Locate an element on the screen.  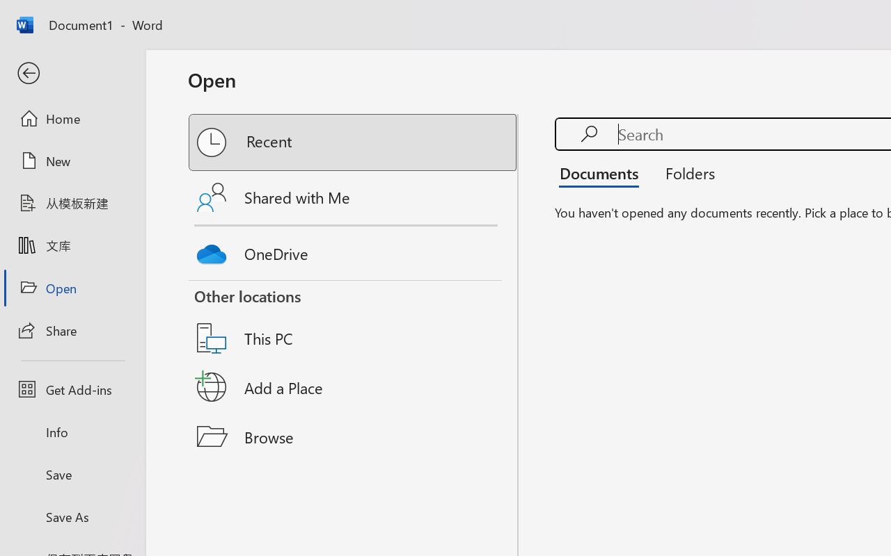
Get Add-ins is located at coordinates (72, 389).